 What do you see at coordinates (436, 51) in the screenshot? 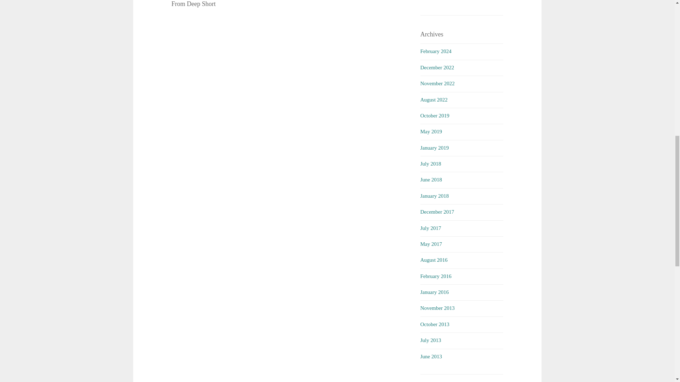
I see `February 2024` at bounding box center [436, 51].